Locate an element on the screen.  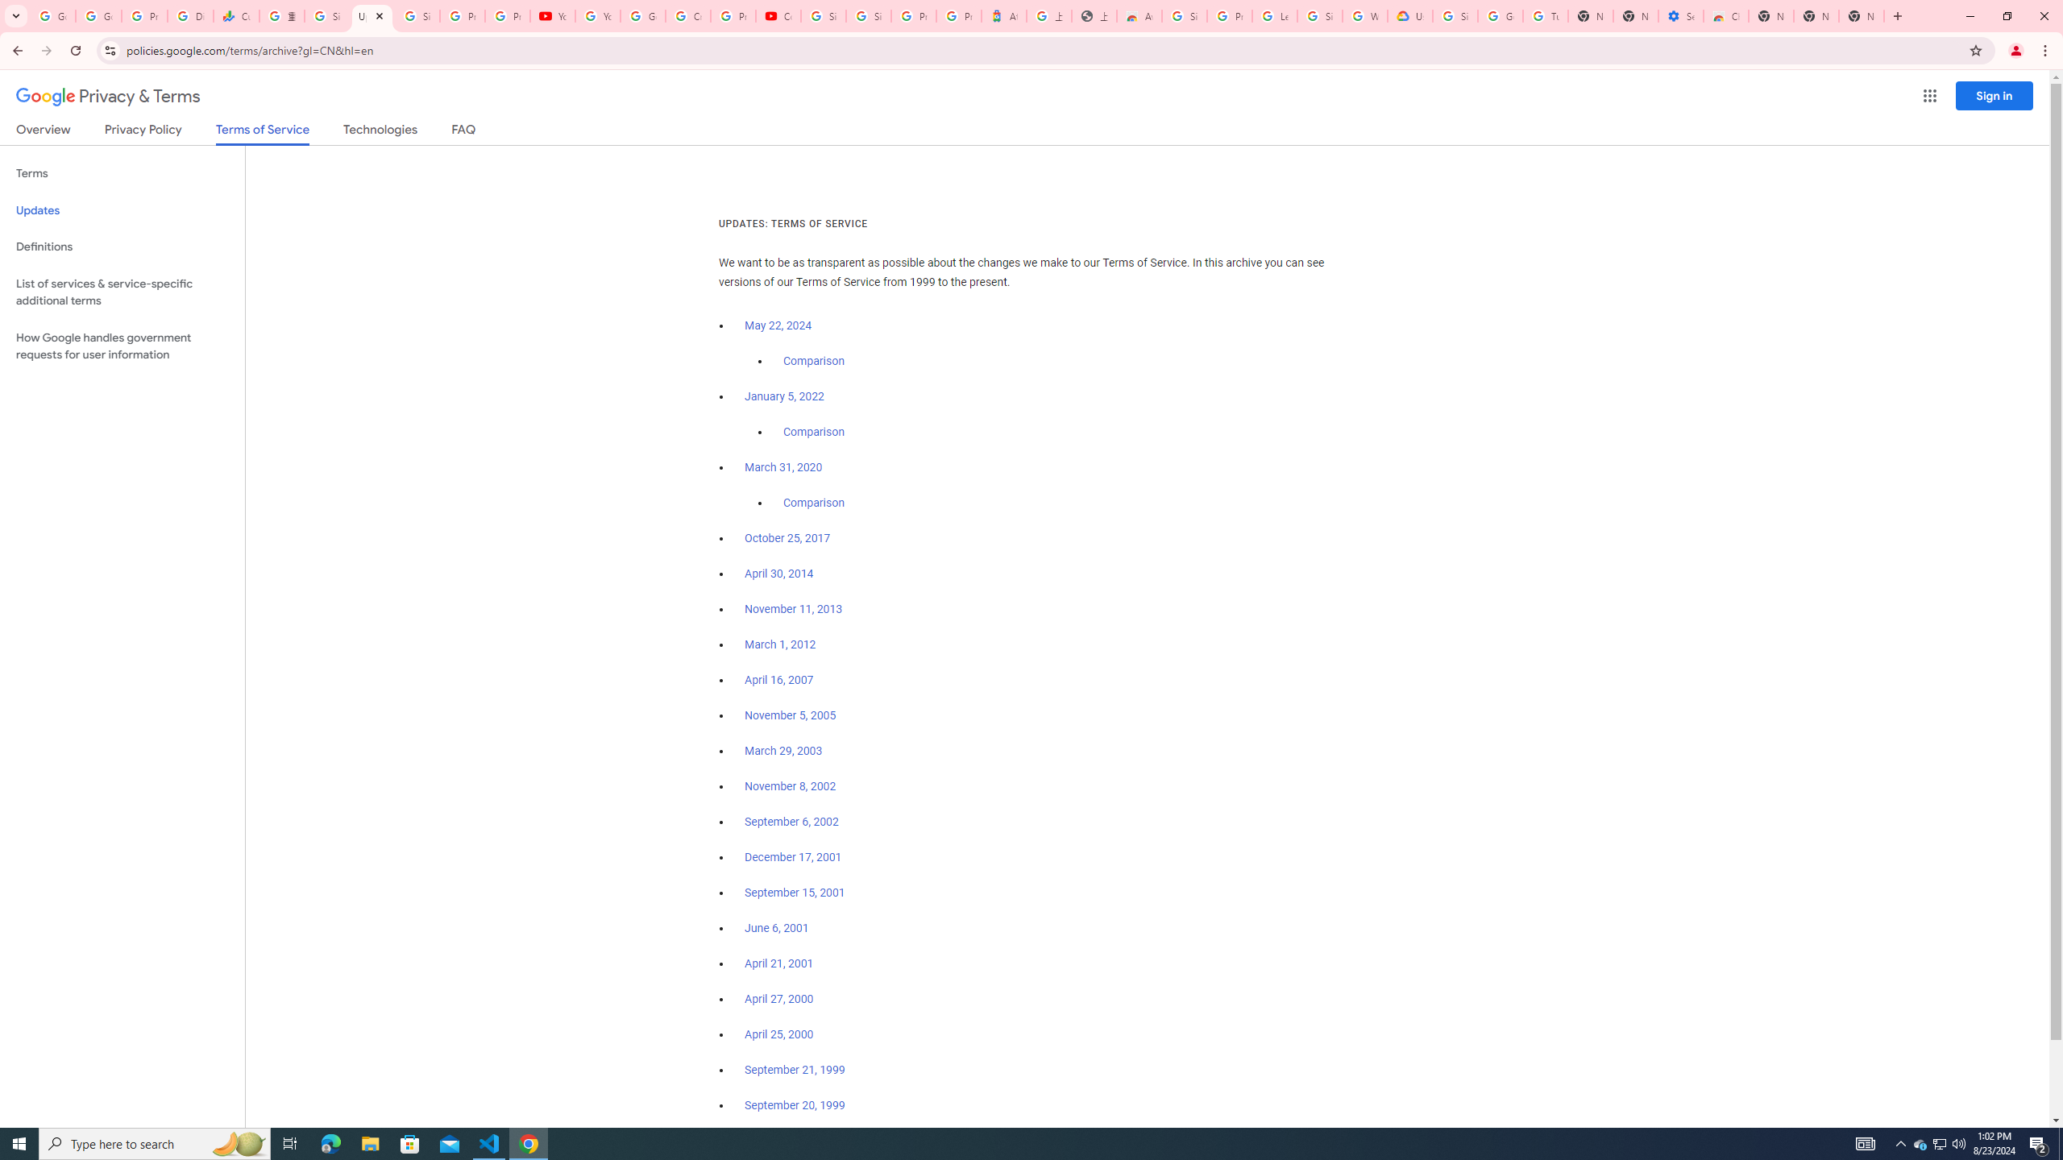
Sign in - Google Accounts is located at coordinates (1455, 16).